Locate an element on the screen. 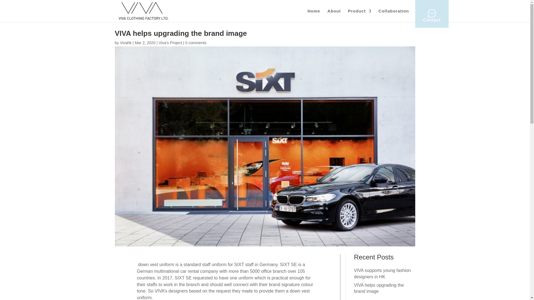 This screenshot has height=300, width=534. Contact is located at coordinates (432, 16).